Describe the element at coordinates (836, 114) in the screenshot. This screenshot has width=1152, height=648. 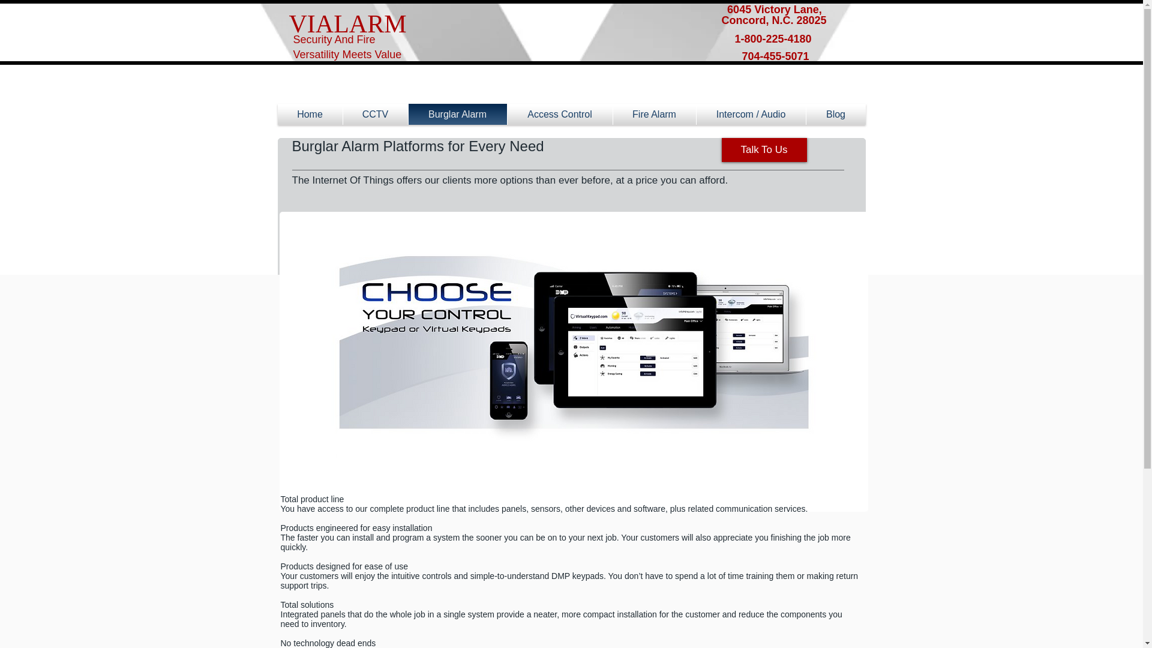
I see `Blog` at that location.